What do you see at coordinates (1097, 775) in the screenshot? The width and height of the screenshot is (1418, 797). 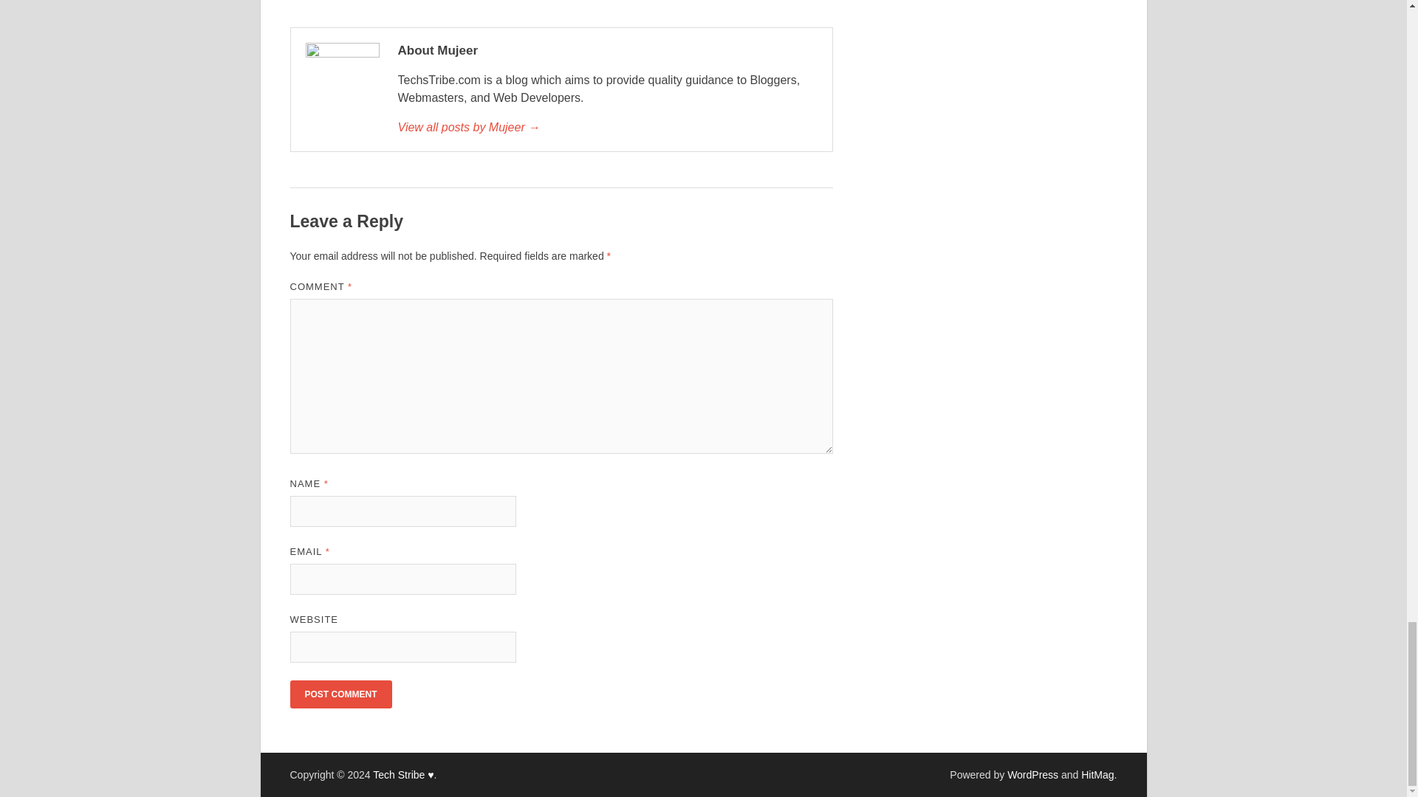 I see `HitMag WordPress Theme` at bounding box center [1097, 775].